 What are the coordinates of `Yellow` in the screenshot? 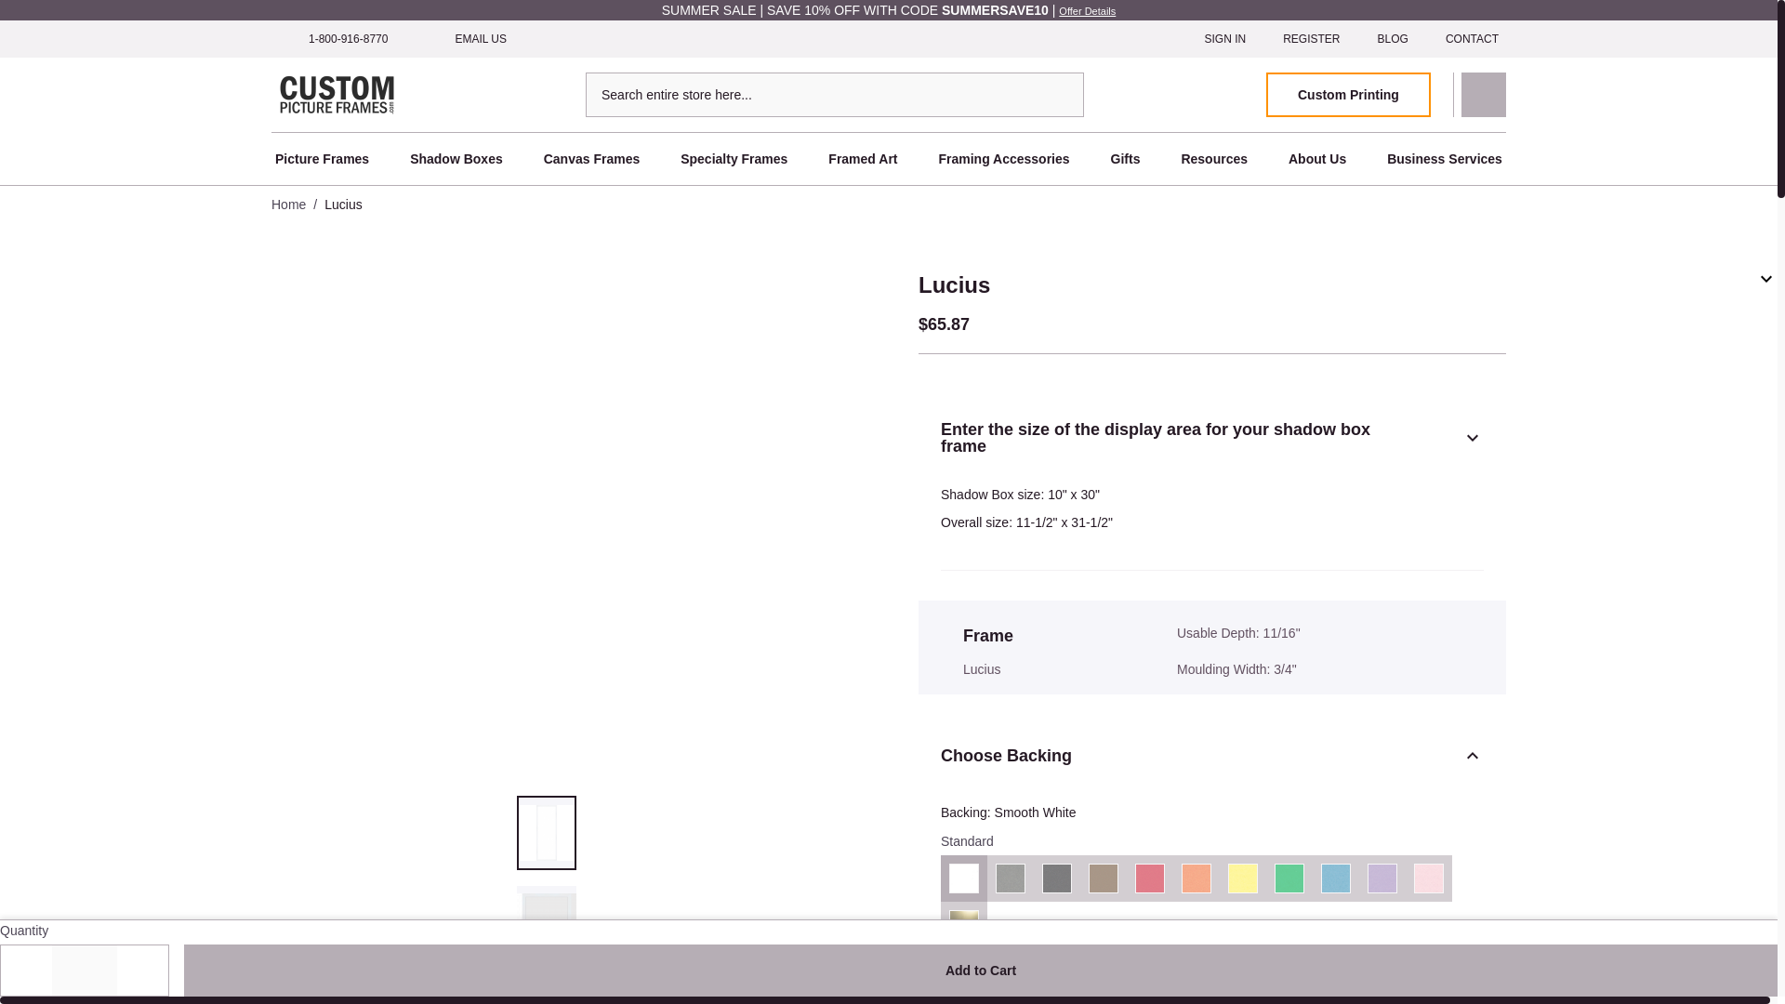 It's located at (1242, 988).